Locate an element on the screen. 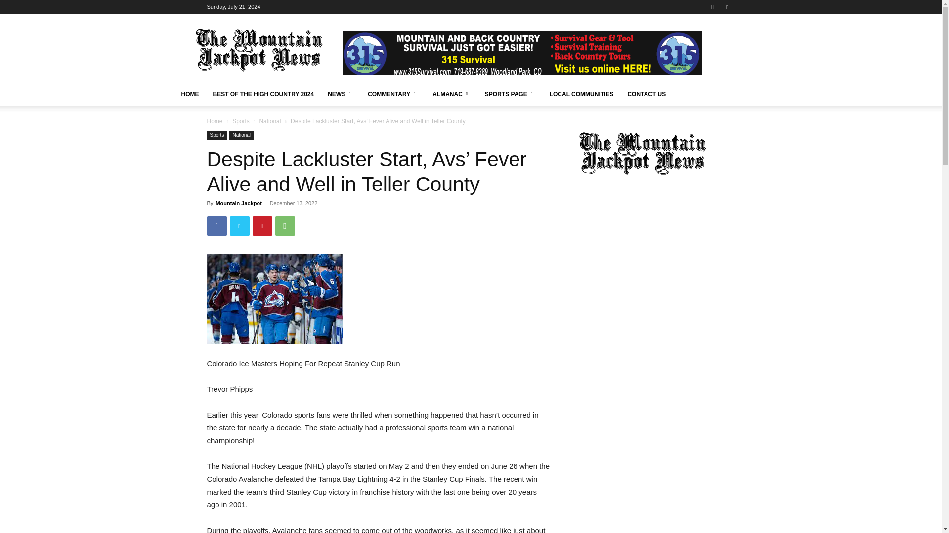 Image resolution: width=949 pixels, height=533 pixels. HOME is located at coordinates (190, 94).